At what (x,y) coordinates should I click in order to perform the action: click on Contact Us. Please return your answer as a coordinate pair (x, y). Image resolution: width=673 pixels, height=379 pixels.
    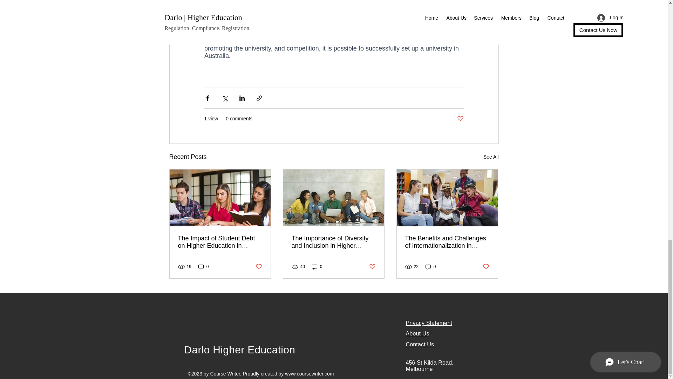
    Looking at the image, I should click on (420, 345).